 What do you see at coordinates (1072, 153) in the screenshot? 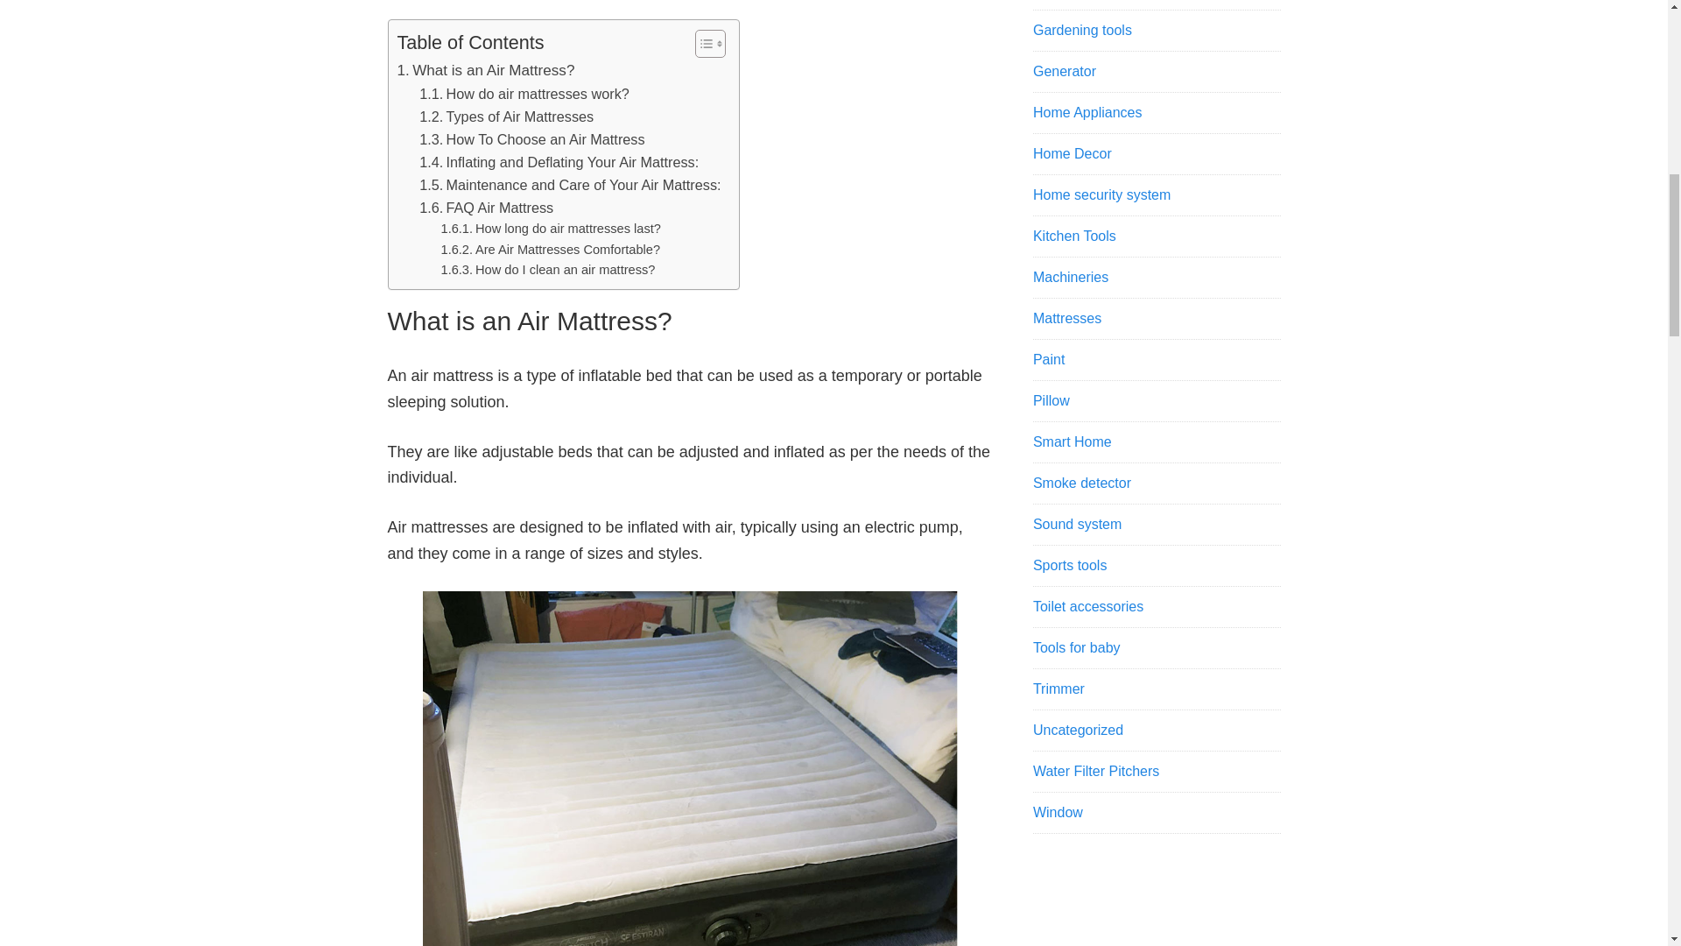
I see `Home Decor` at bounding box center [1072, 153].